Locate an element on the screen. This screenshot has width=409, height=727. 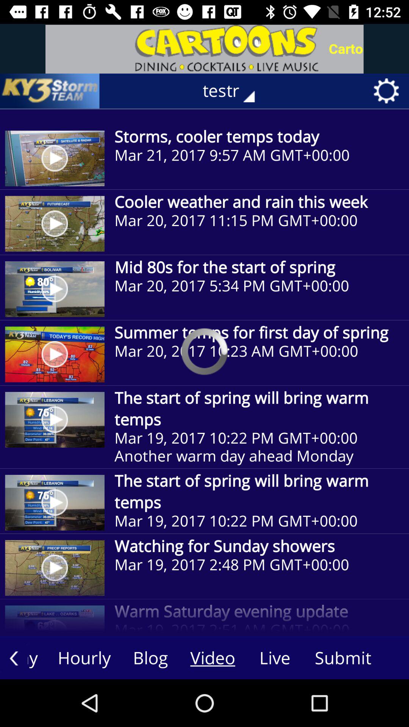
open icon to the left of testr item is located at coordinates (50, 91).